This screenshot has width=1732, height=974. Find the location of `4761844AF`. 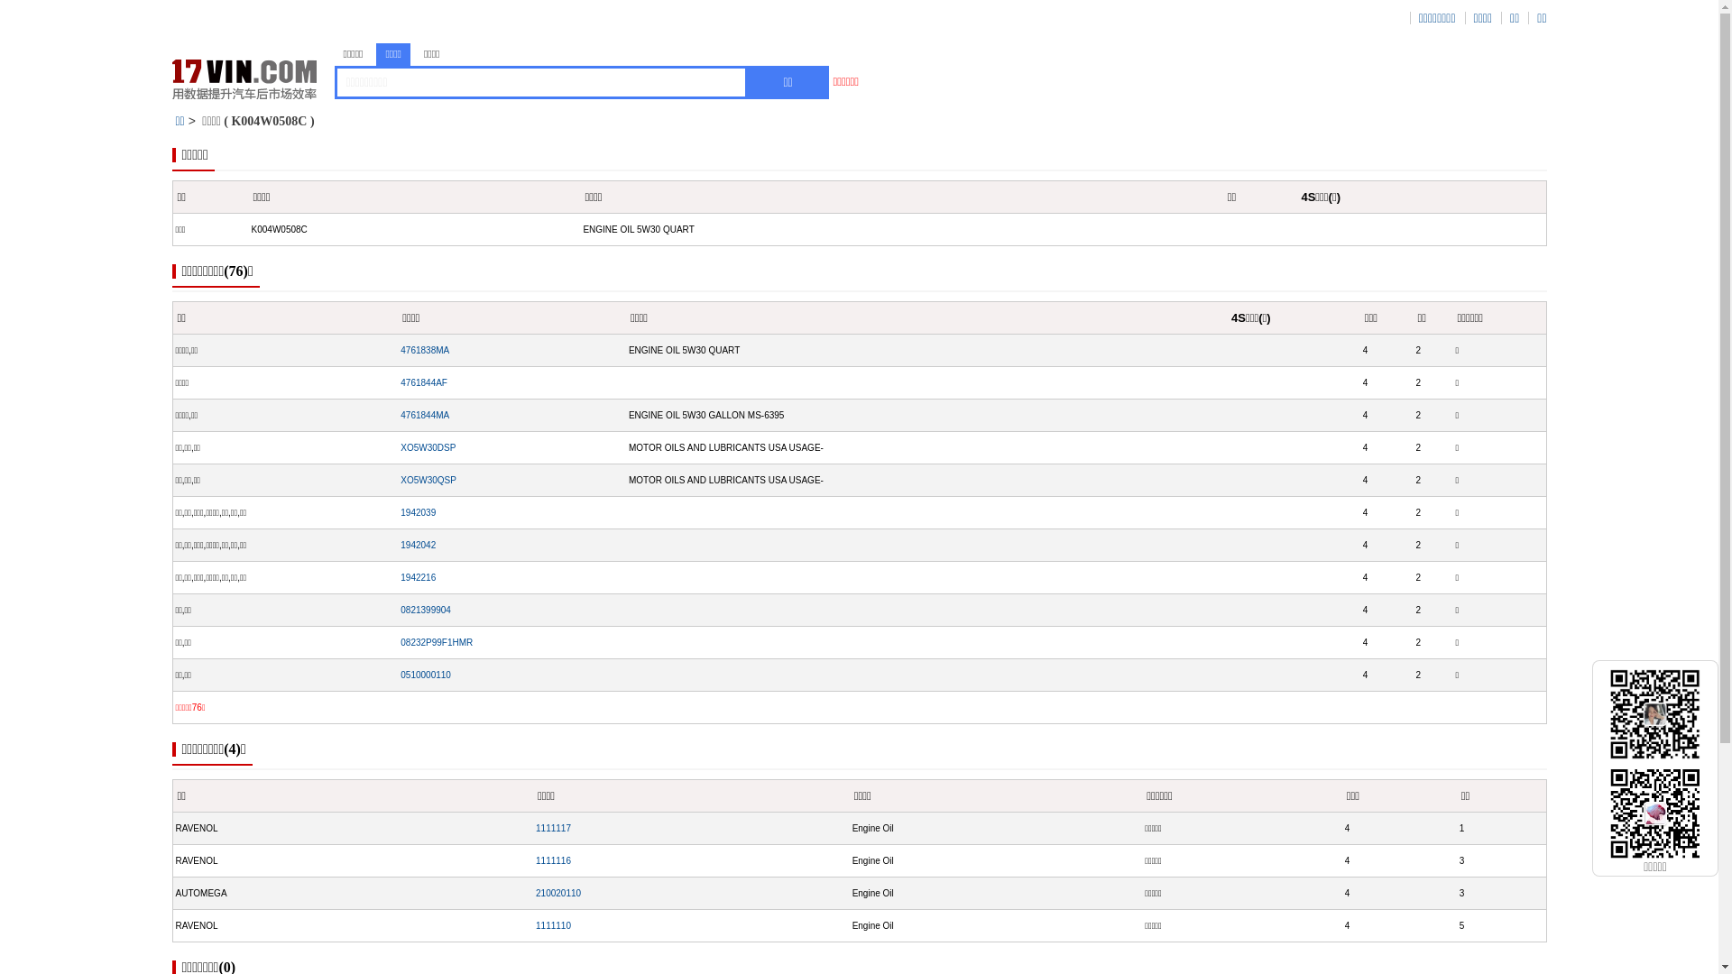

4761844AF is located at coordinates (424, 382).